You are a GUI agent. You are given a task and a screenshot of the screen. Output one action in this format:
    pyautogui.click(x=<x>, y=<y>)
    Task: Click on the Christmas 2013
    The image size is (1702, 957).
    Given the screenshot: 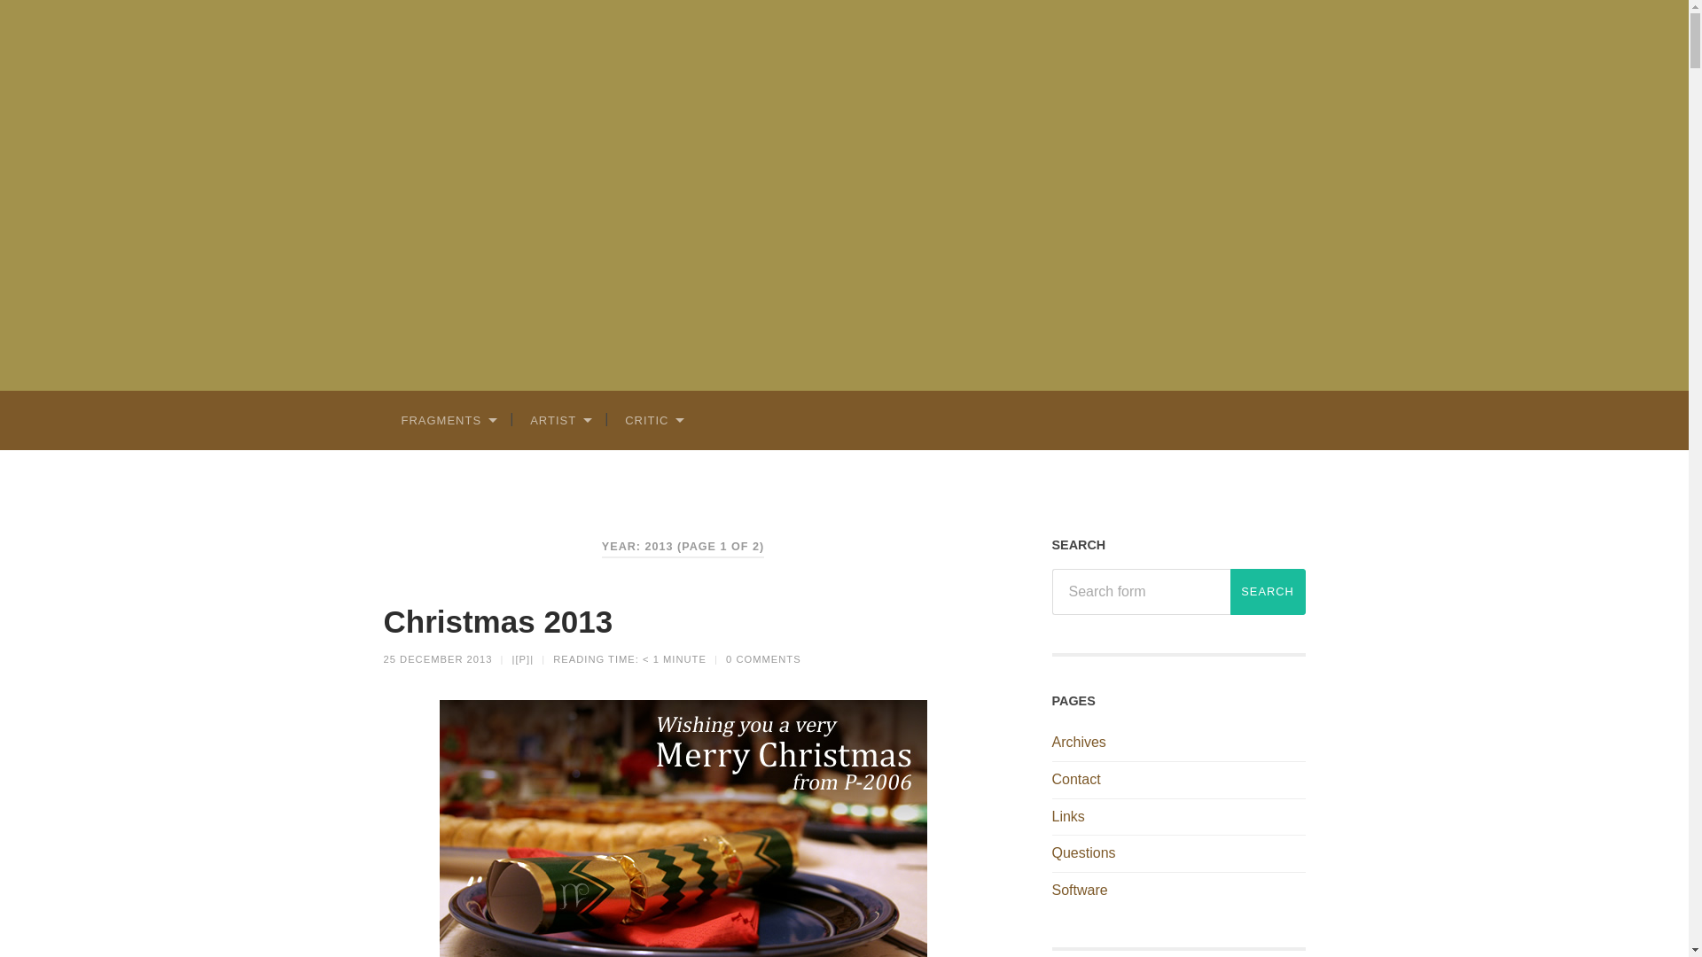 What is the action you would take?
    pyautogui.click(x=437, y=658)
    